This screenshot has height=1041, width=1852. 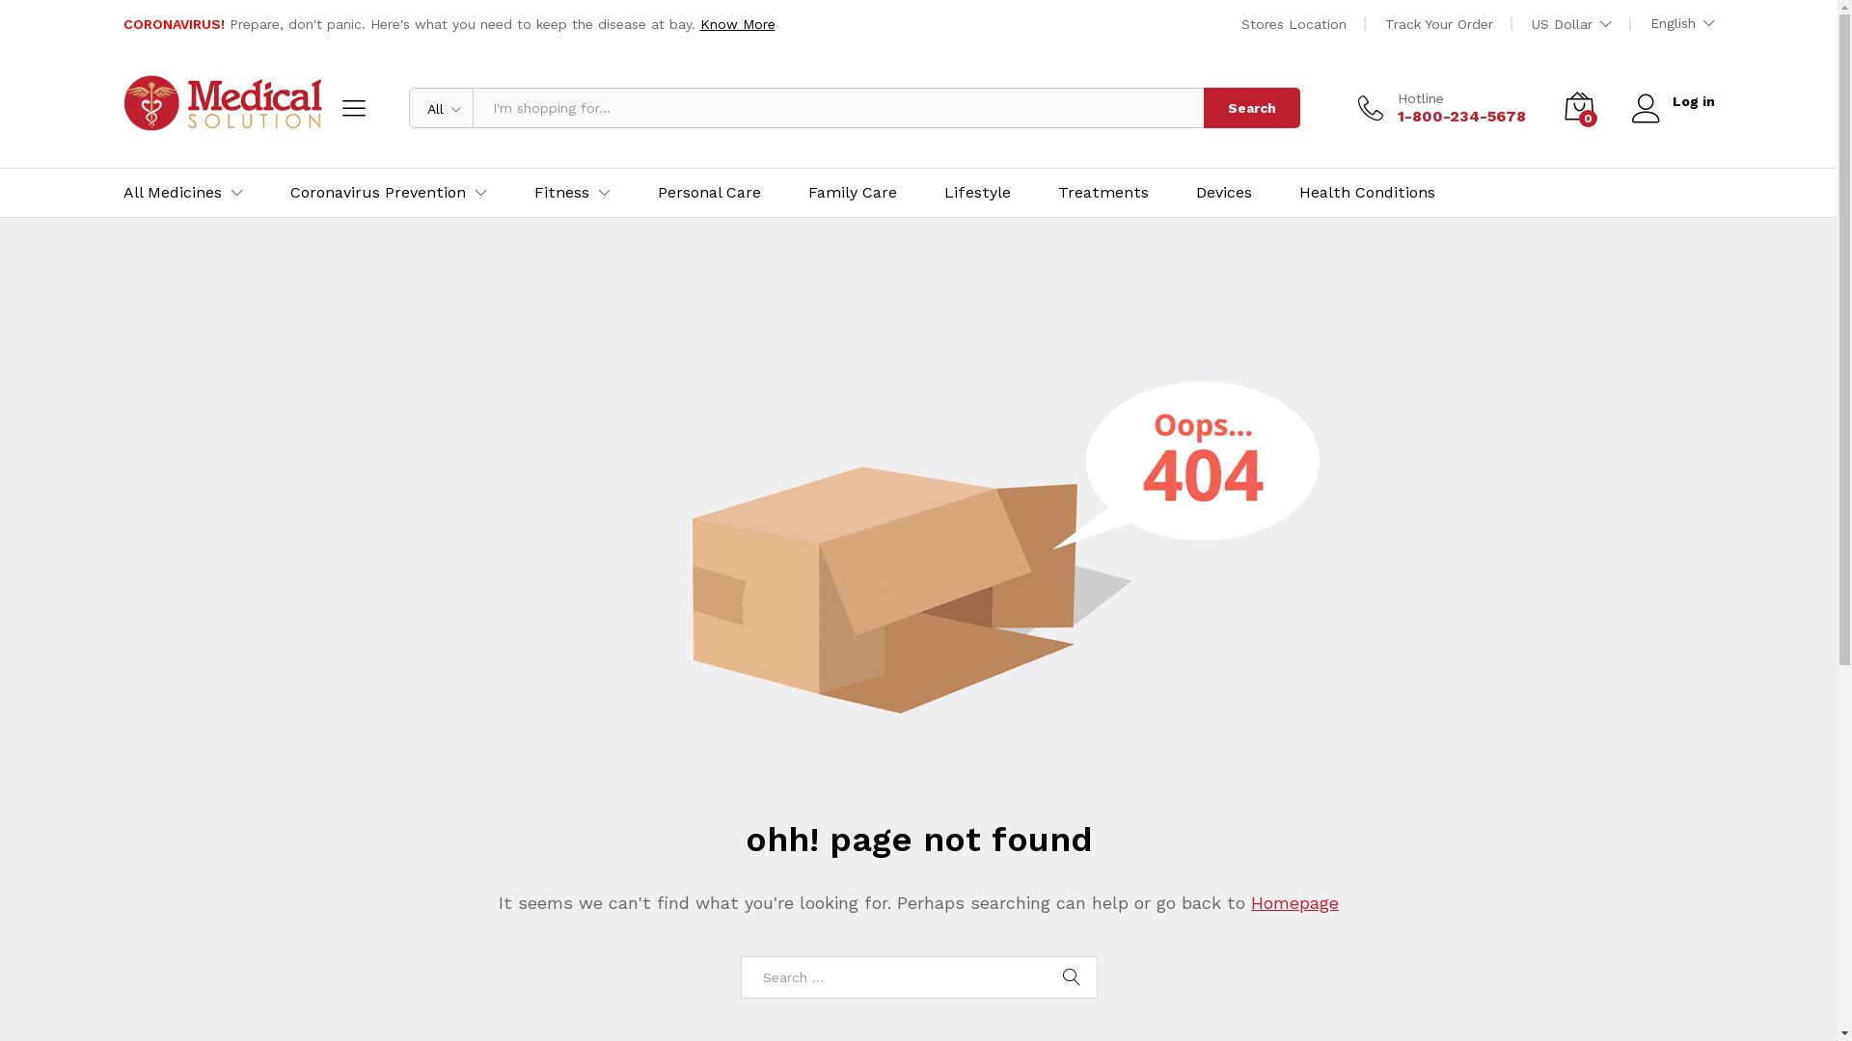 I want to click on Search, so click(x=1252, y=108).